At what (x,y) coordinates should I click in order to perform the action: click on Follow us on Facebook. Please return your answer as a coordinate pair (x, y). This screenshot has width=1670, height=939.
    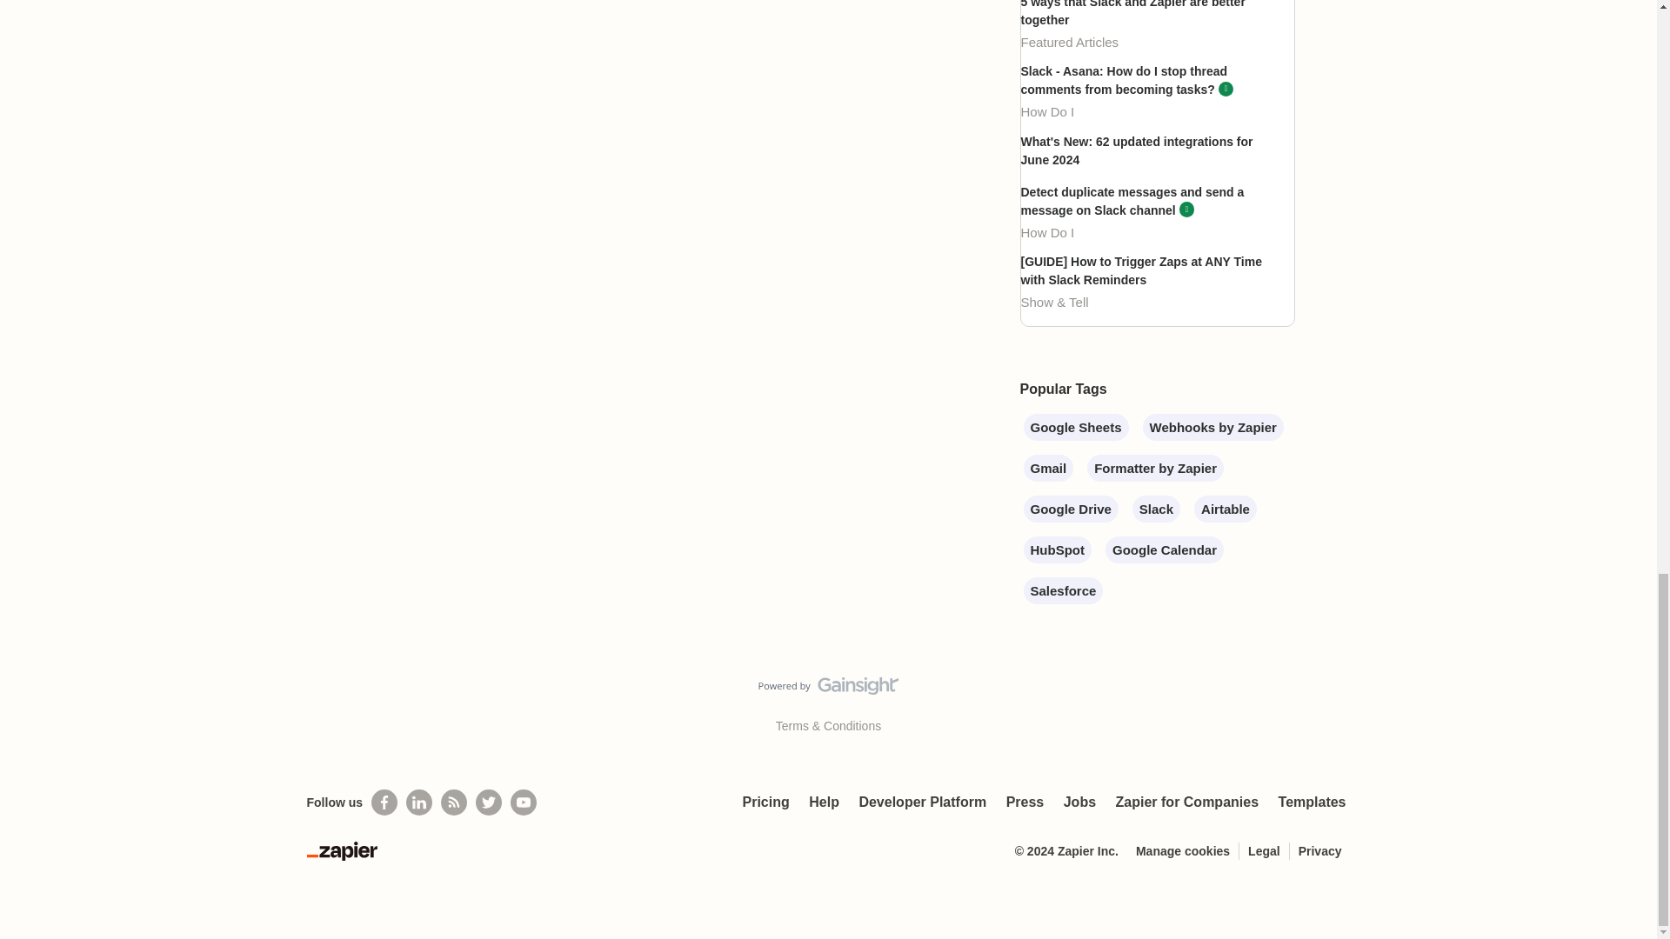
    Looking at the image, I should click on (384, 802).